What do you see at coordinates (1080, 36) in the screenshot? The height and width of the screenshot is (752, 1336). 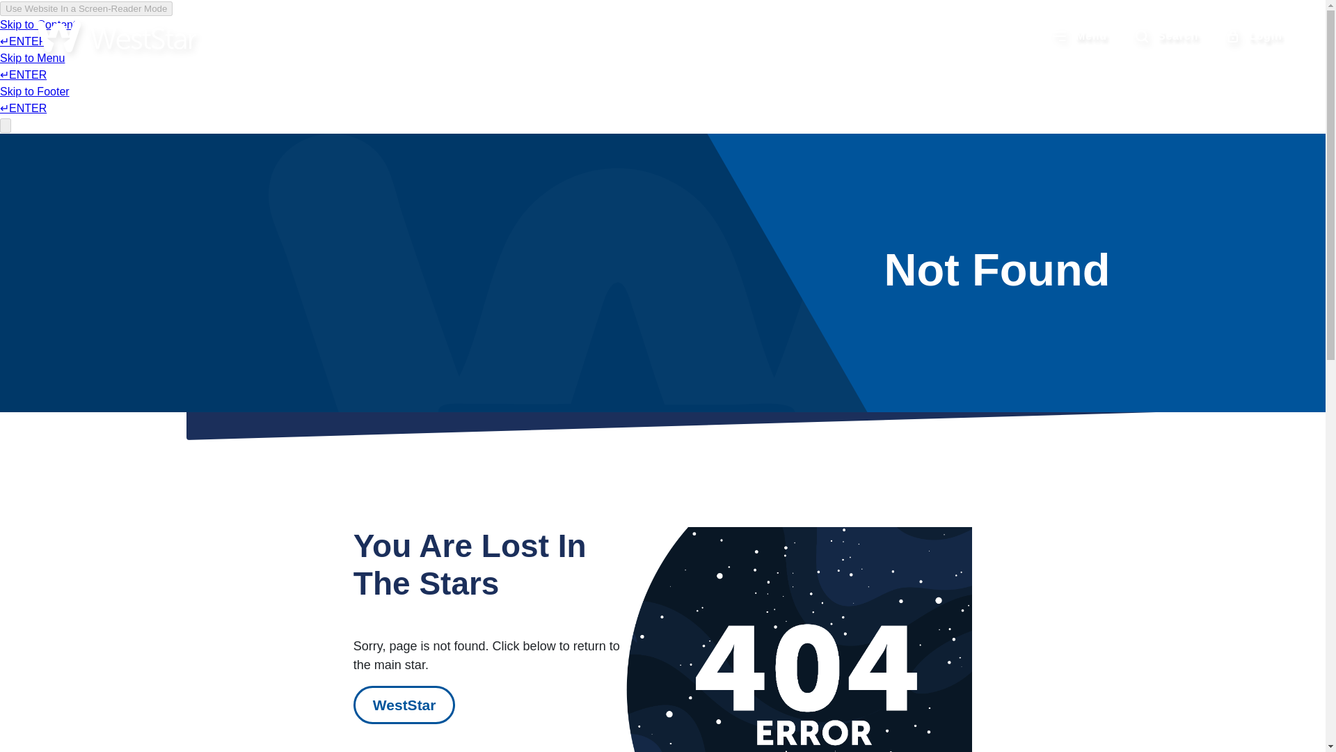 I see `Menu` at bounding box center [1080, 36].